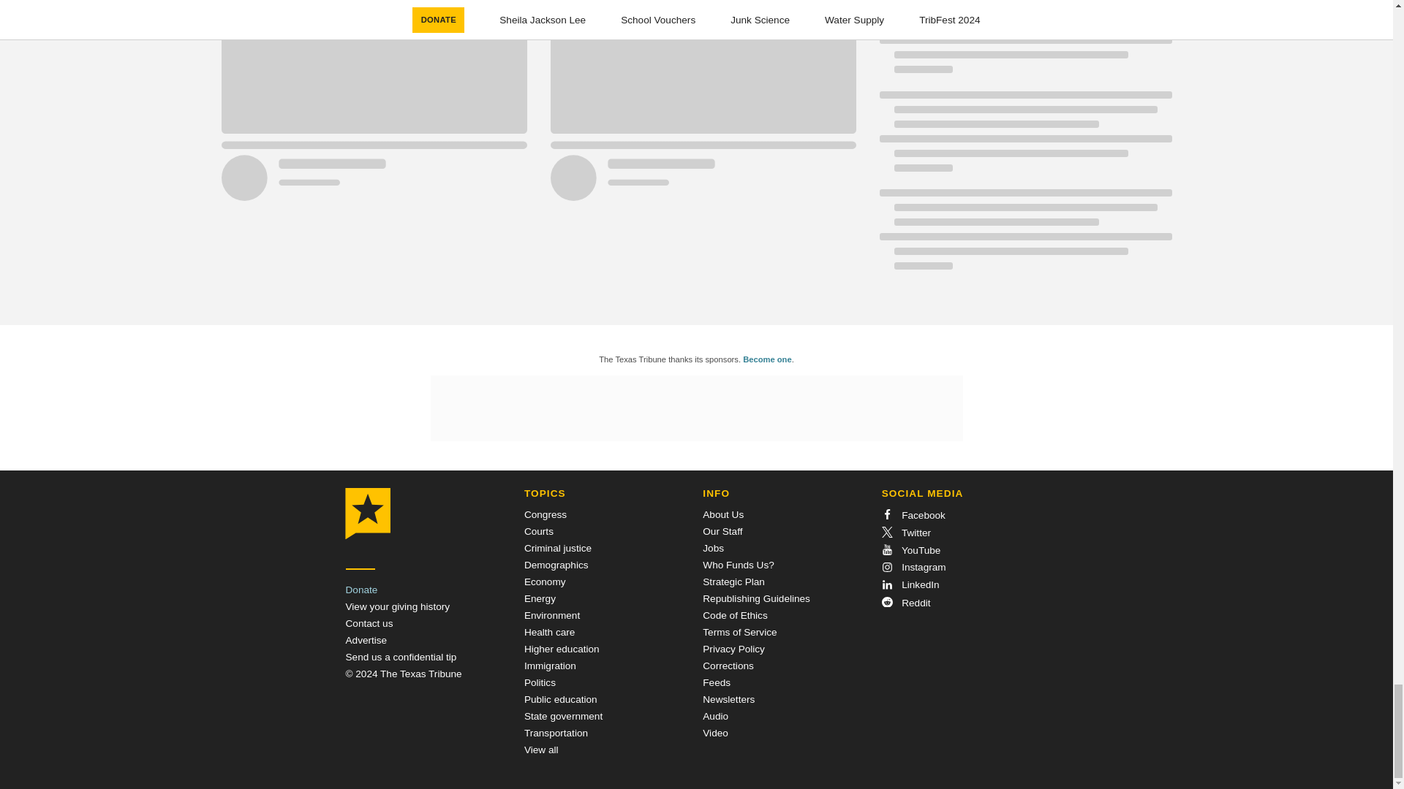 The height and width of the screenshot is (789, 1404). What do you see at coordinates (717, 682) in the screenshot?
I see `Feeds` at bounding box center [717, 682].